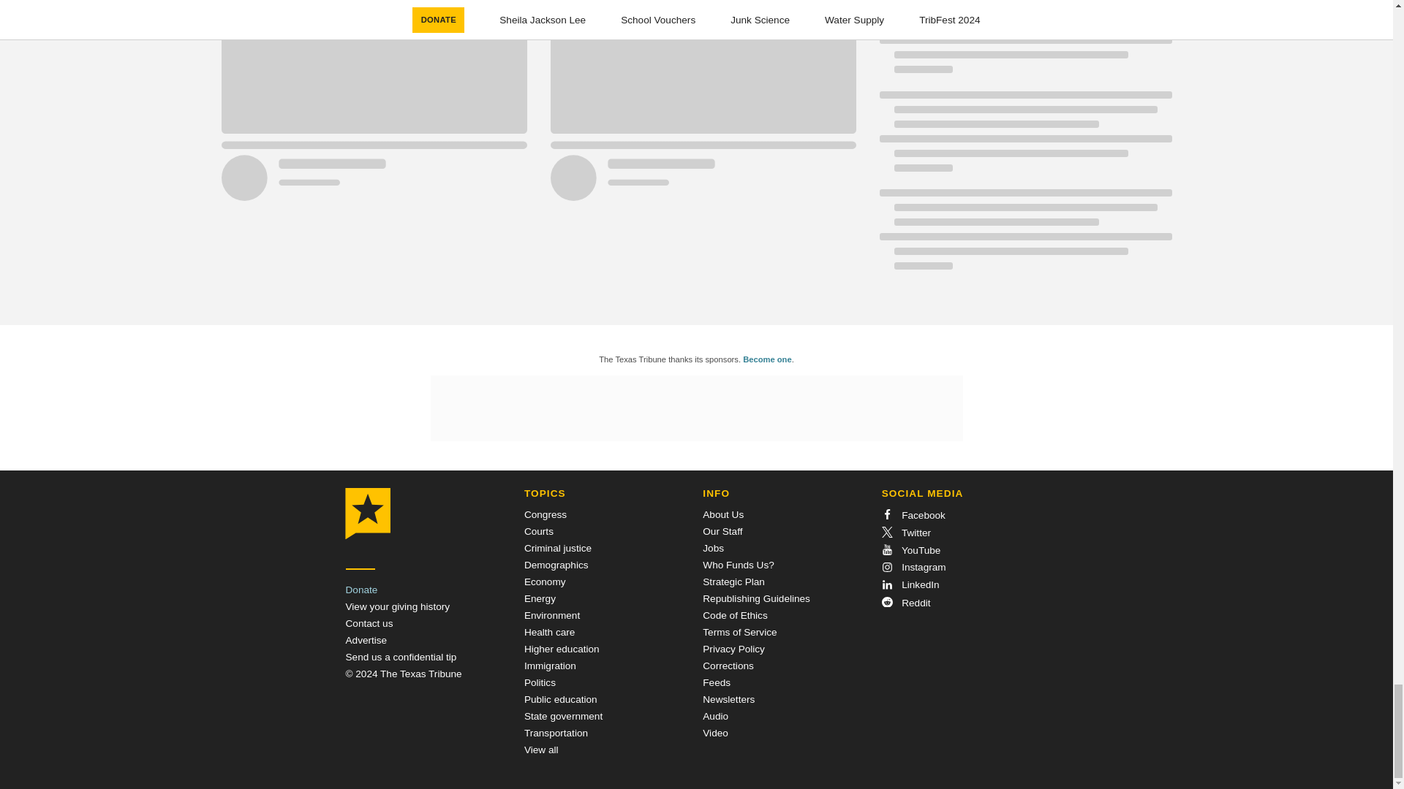 The height and width of the screenshot is (789, 1404). What do you see at coordinates (717, 682) in the screenshot?
I see `Feeds` at bounding box center [717, 682].